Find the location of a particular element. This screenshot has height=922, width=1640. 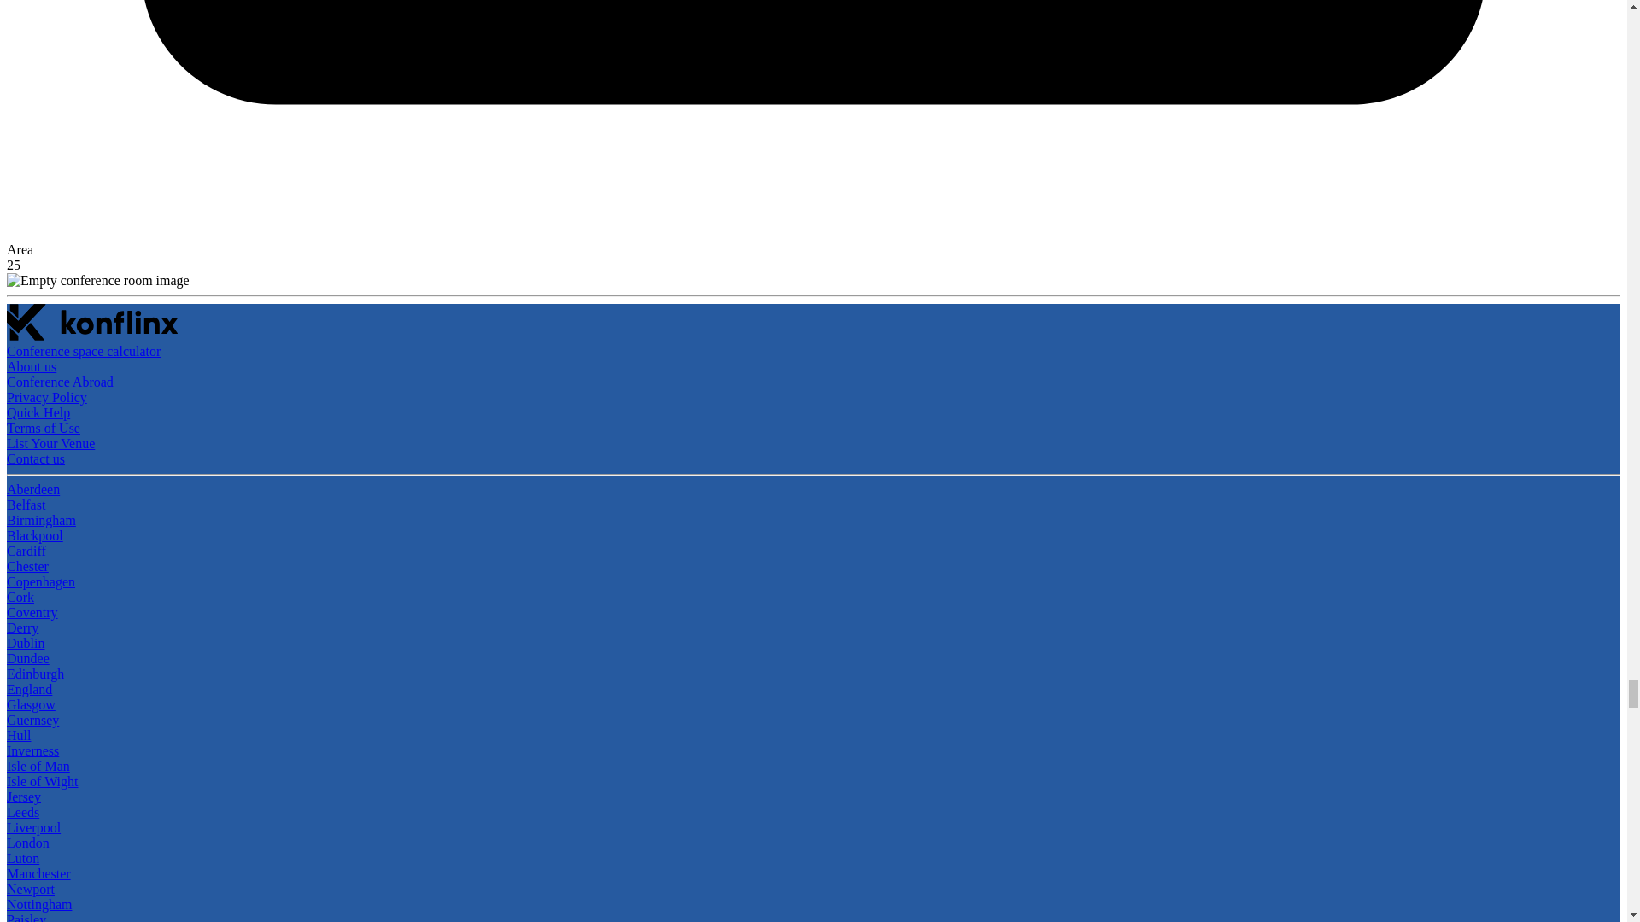

Contact us is located at coordinates (36, 459).